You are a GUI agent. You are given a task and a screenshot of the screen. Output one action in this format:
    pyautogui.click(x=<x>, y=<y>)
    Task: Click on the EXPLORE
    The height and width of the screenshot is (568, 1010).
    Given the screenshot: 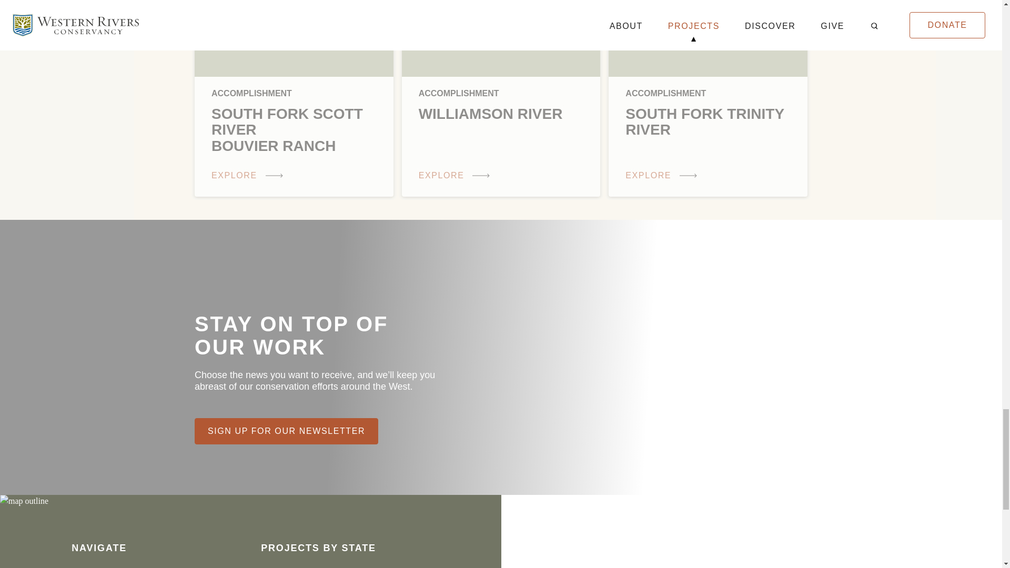 What is the action you would take?
    pyautogui.click(x=249, y=178)
    